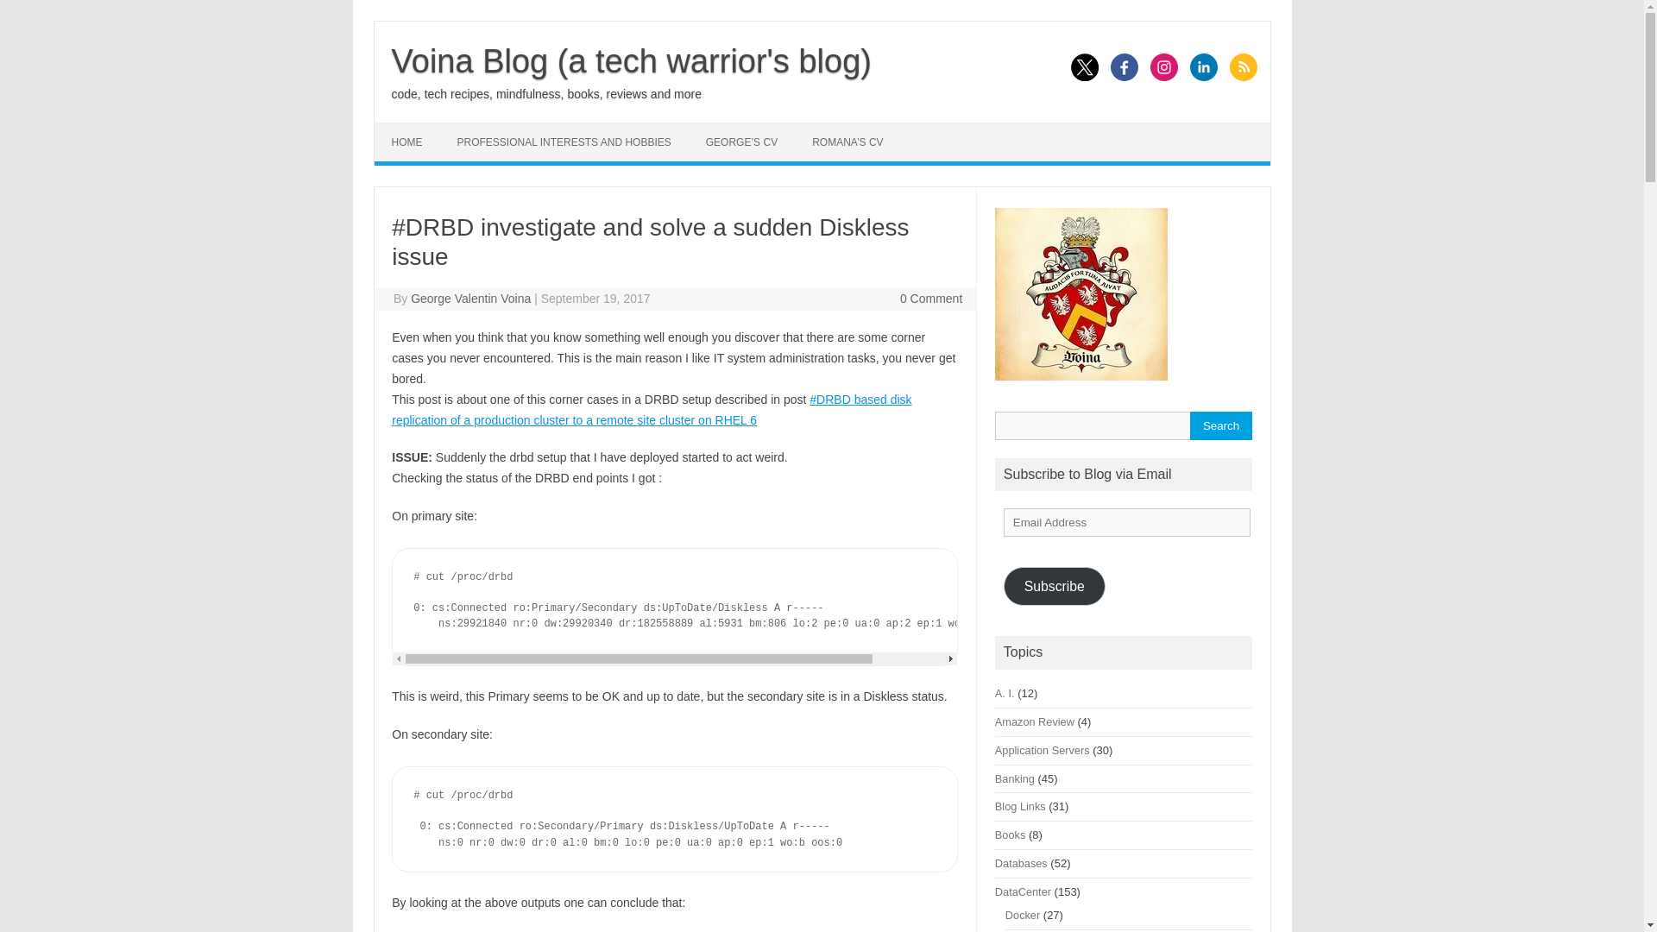 The height and width of the screenshot is (932, 1657). I want to click on Search, so click(1220, 425).